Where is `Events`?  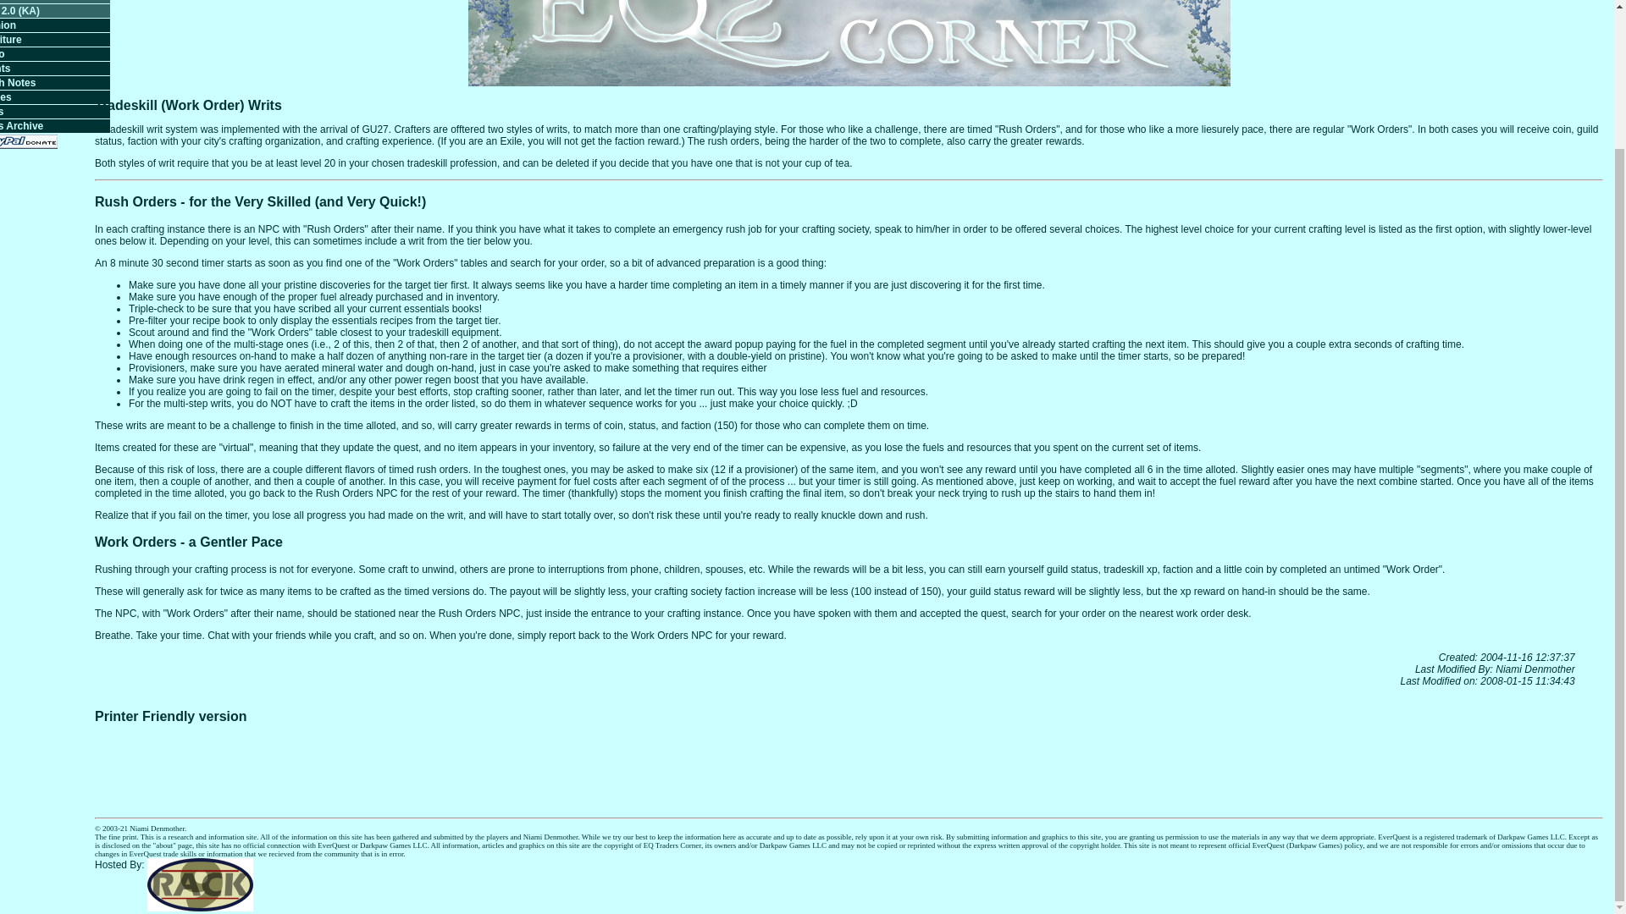 Events is located at coordinates (55, 68).